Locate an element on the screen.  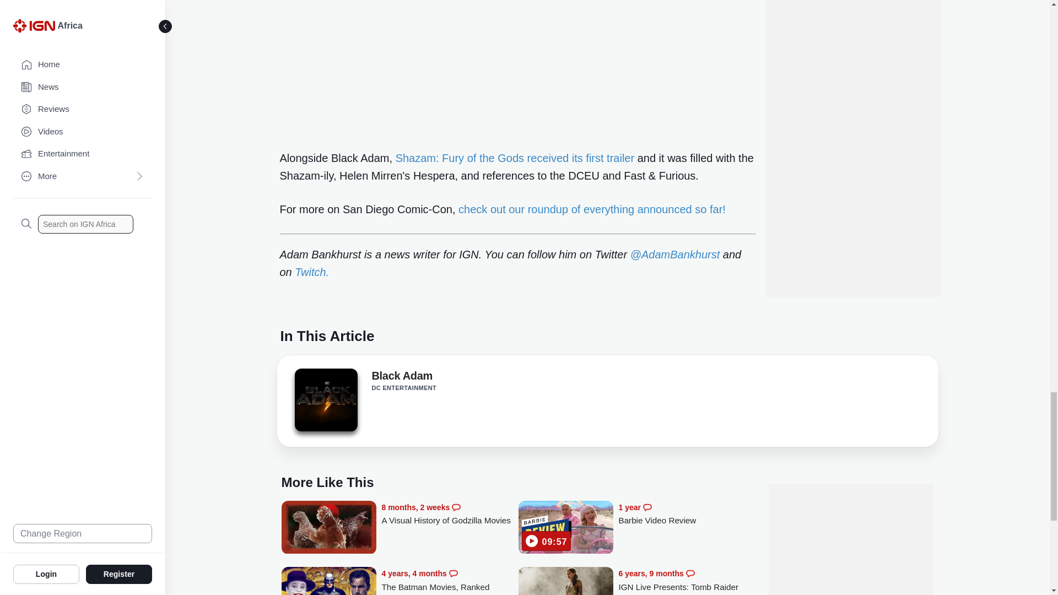
Barbie Video Review is located at coordinates (565, 528).